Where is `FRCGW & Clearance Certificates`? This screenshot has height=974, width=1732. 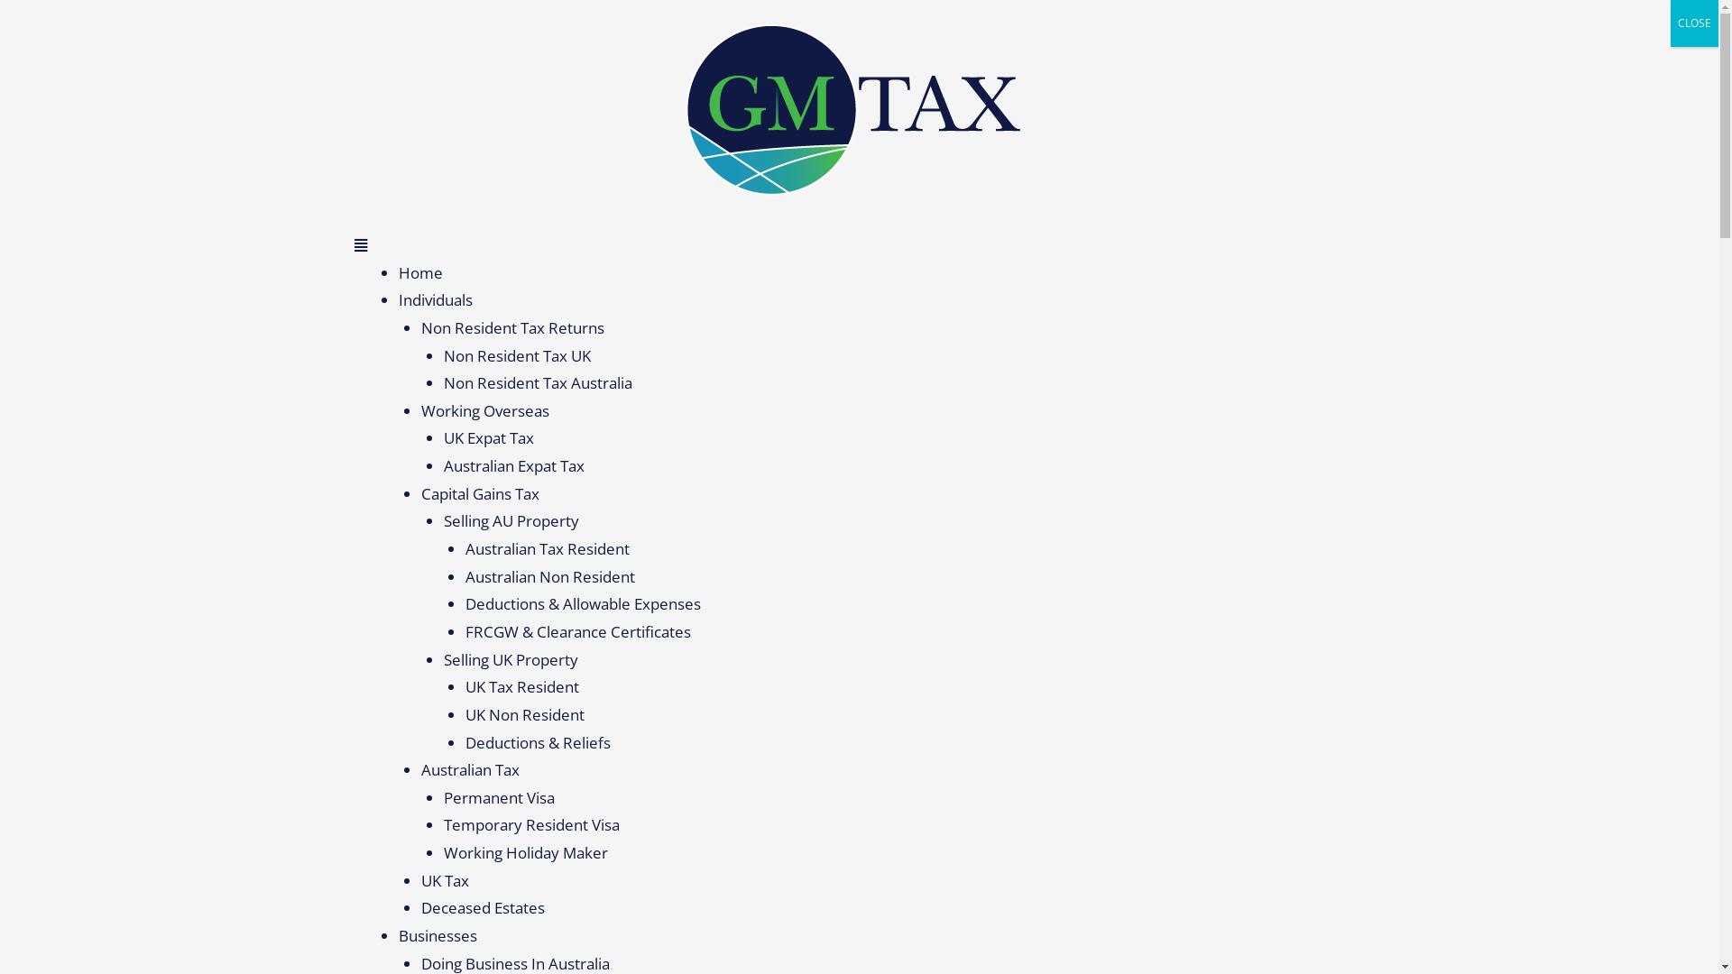
FRCGW & Clearance Certificates is located at coordinates (578, 631).